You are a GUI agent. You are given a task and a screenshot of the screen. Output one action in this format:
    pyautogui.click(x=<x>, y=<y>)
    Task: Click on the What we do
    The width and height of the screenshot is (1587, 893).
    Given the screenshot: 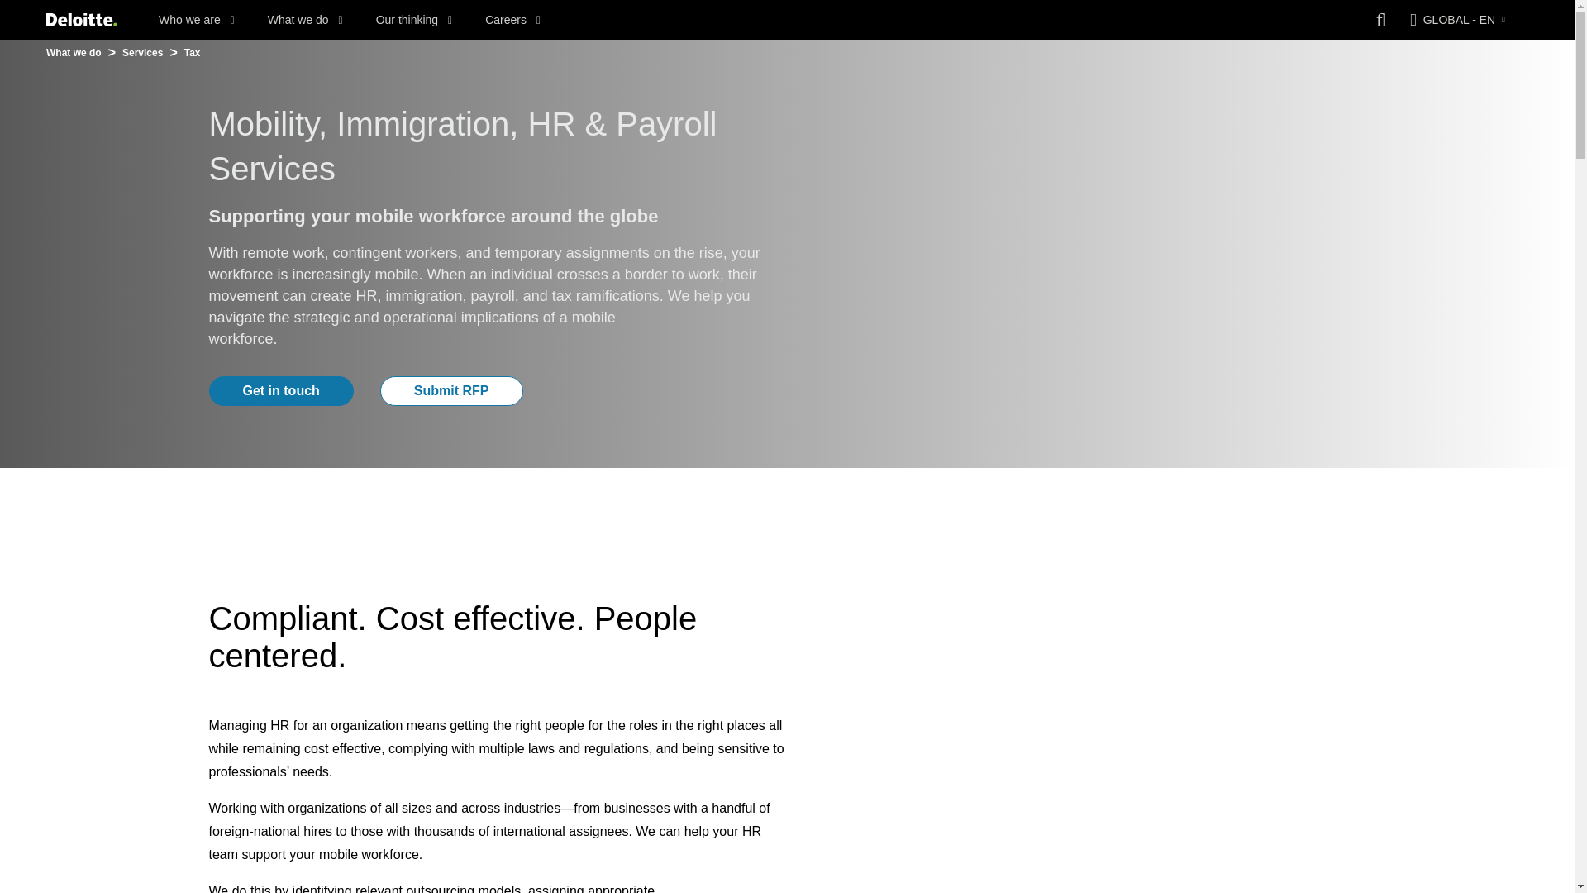 What is the action you would take?
    pyautogui.click(x=305, y=20)
    